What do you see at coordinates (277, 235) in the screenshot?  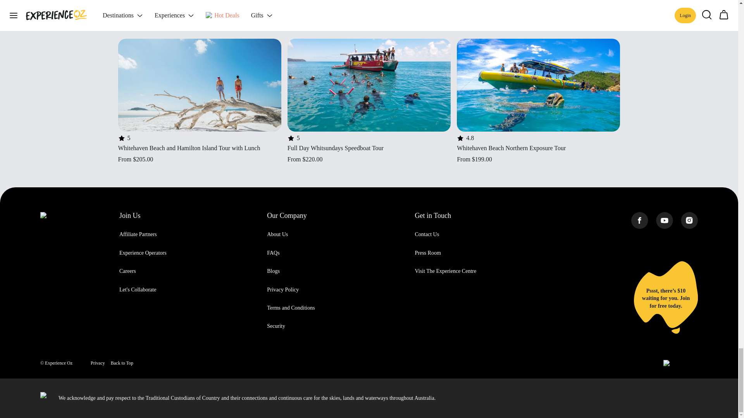 I see `About Us` at bounding box center [277, 235].